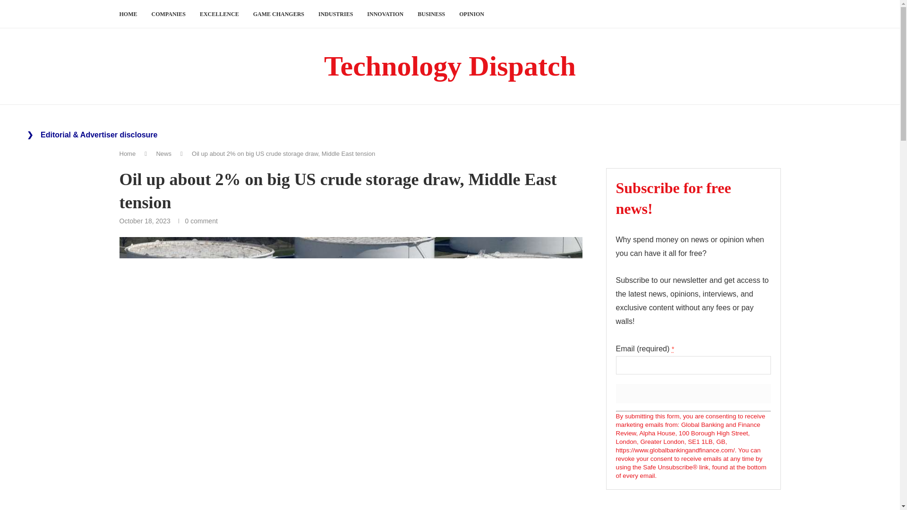 The image size is (907, 510). What do you see at coordinates (385, 14) in the screenshot?
I see `INNOVATION` at bounding box center [385, 14].